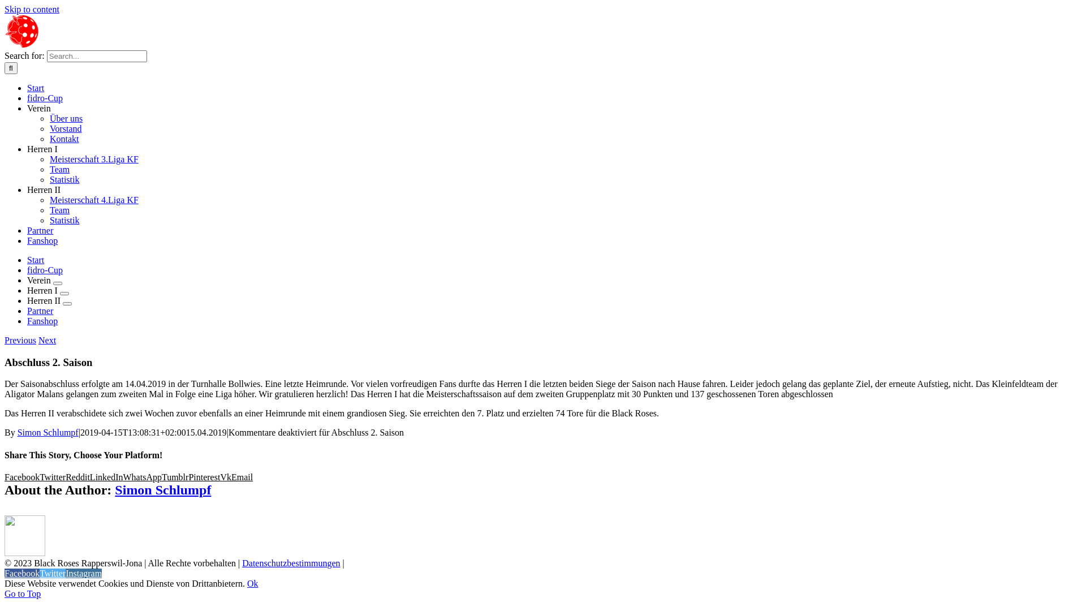  What do you see at coordinates (40, 311) in the screenshot?
I see `Partner` at bounding box center [40, 311].